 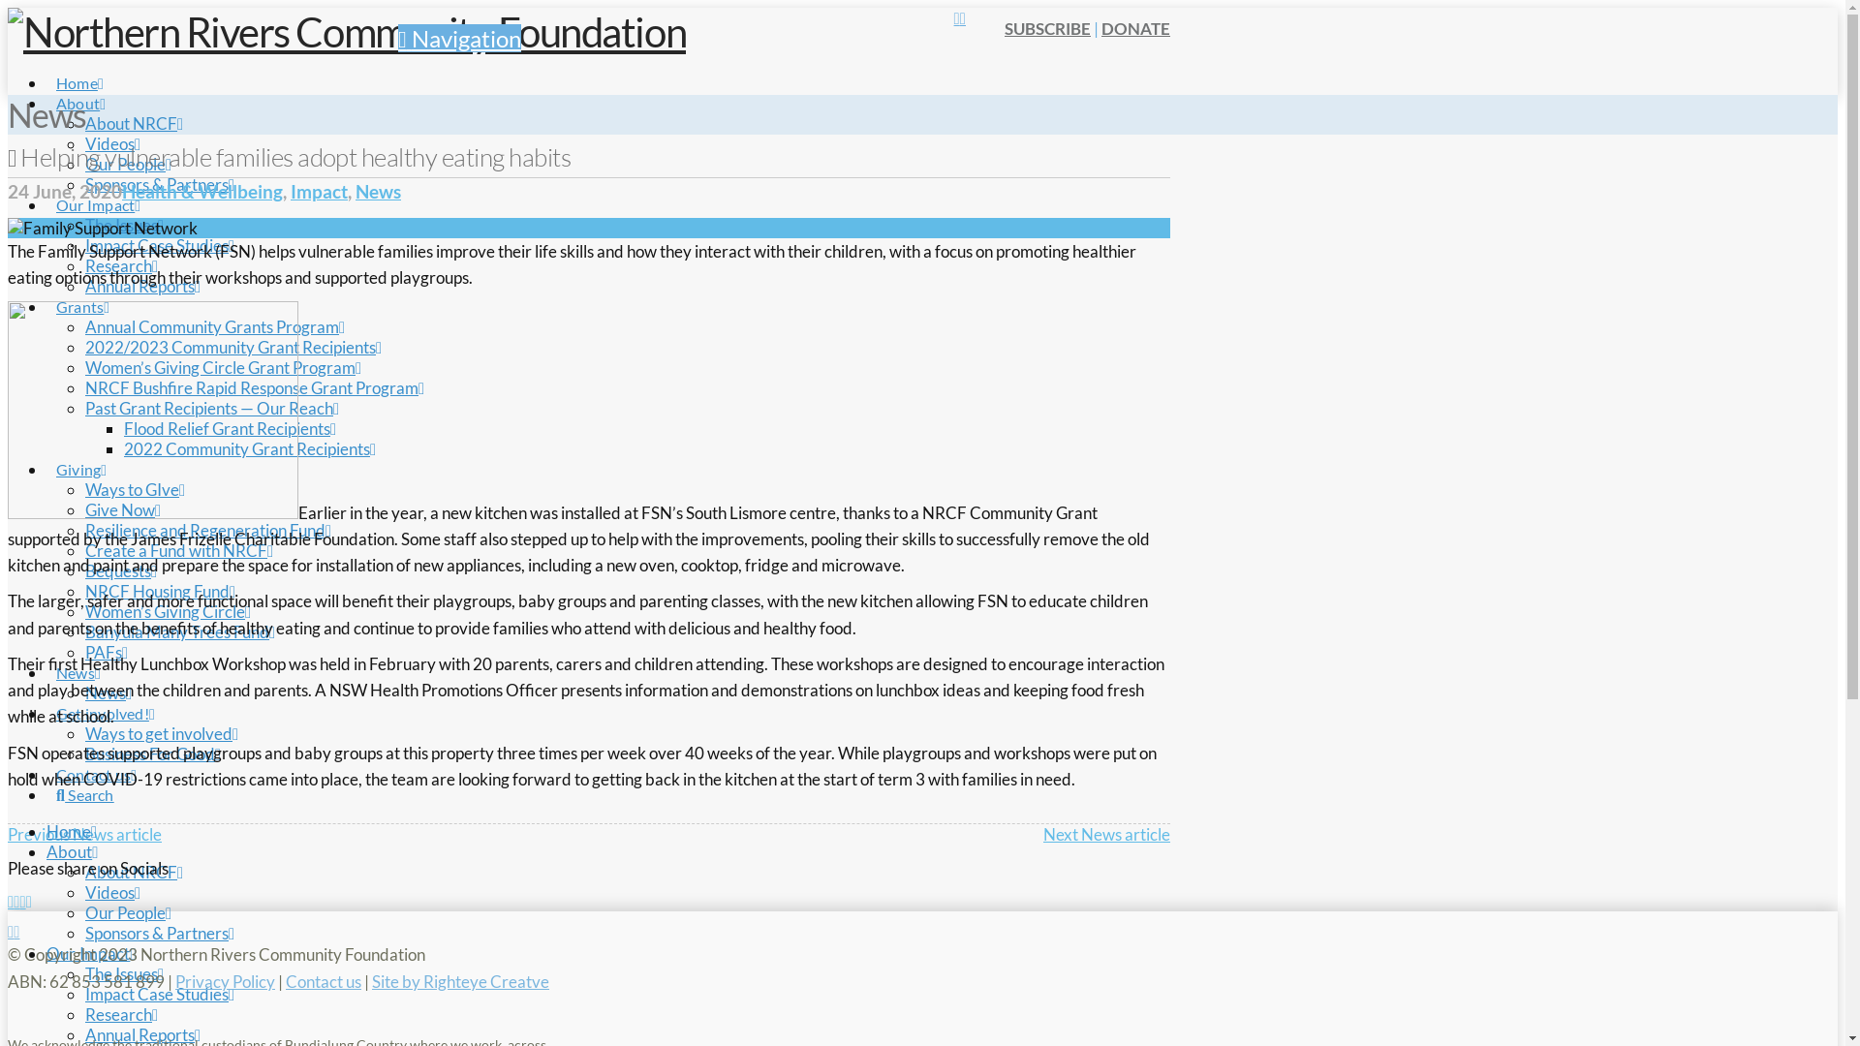 I want to click on Our People, so click(x=128, y=165).